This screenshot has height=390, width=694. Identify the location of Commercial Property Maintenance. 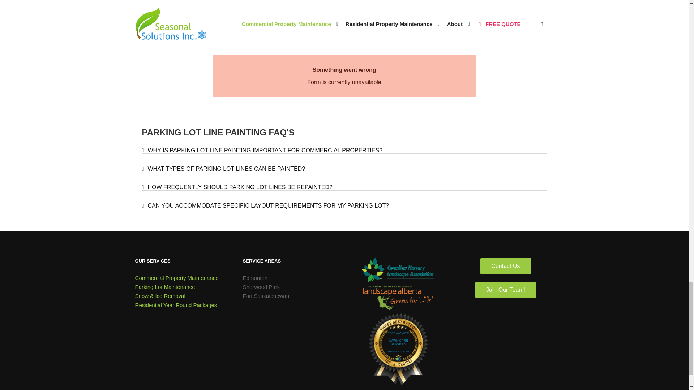
(182, 278).